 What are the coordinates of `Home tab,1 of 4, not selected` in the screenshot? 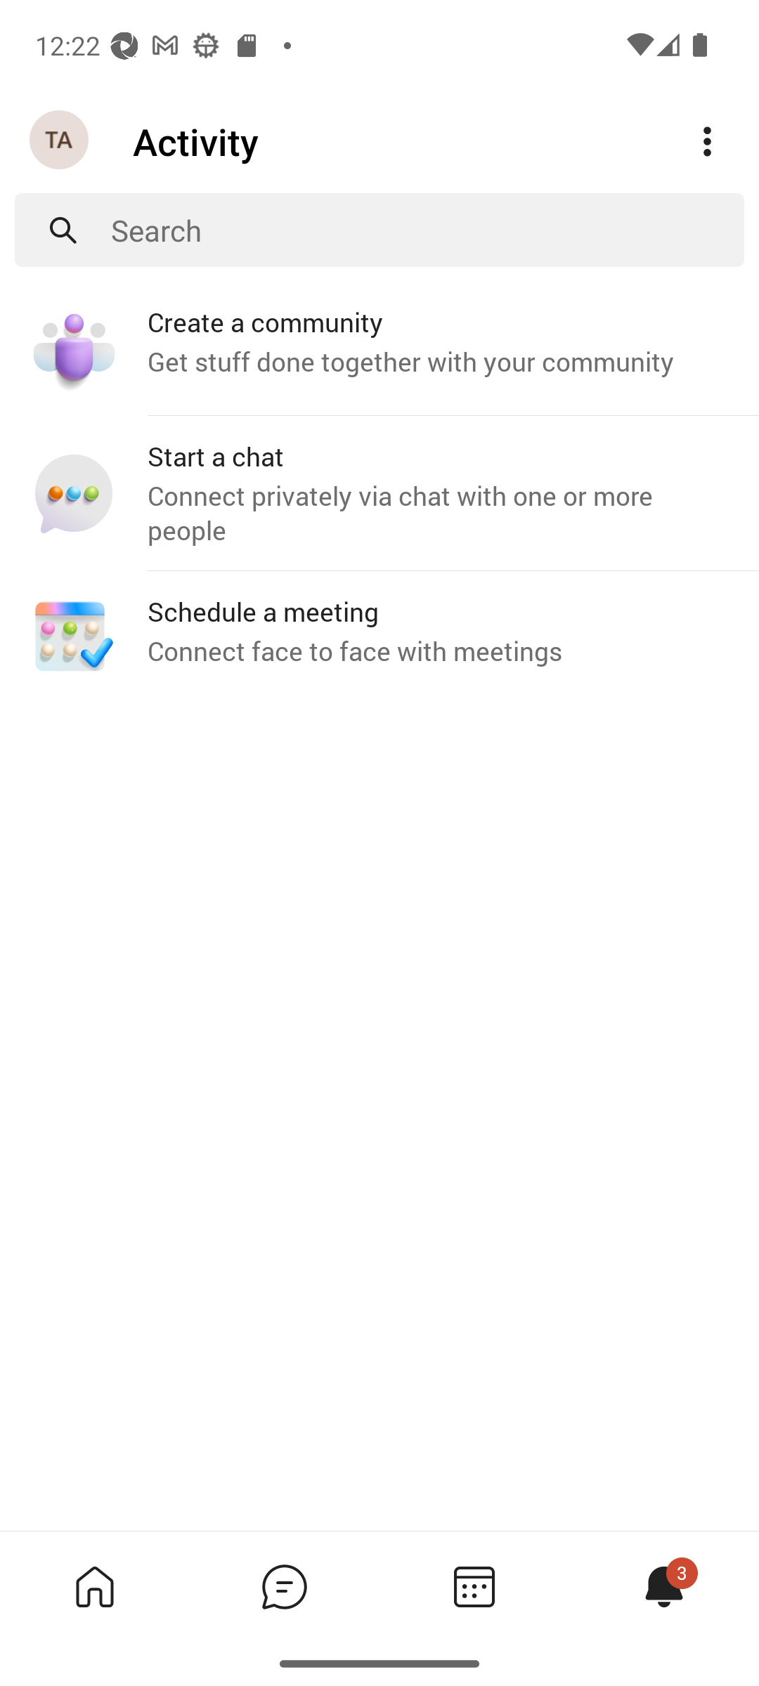 It's located at (94, 1586).